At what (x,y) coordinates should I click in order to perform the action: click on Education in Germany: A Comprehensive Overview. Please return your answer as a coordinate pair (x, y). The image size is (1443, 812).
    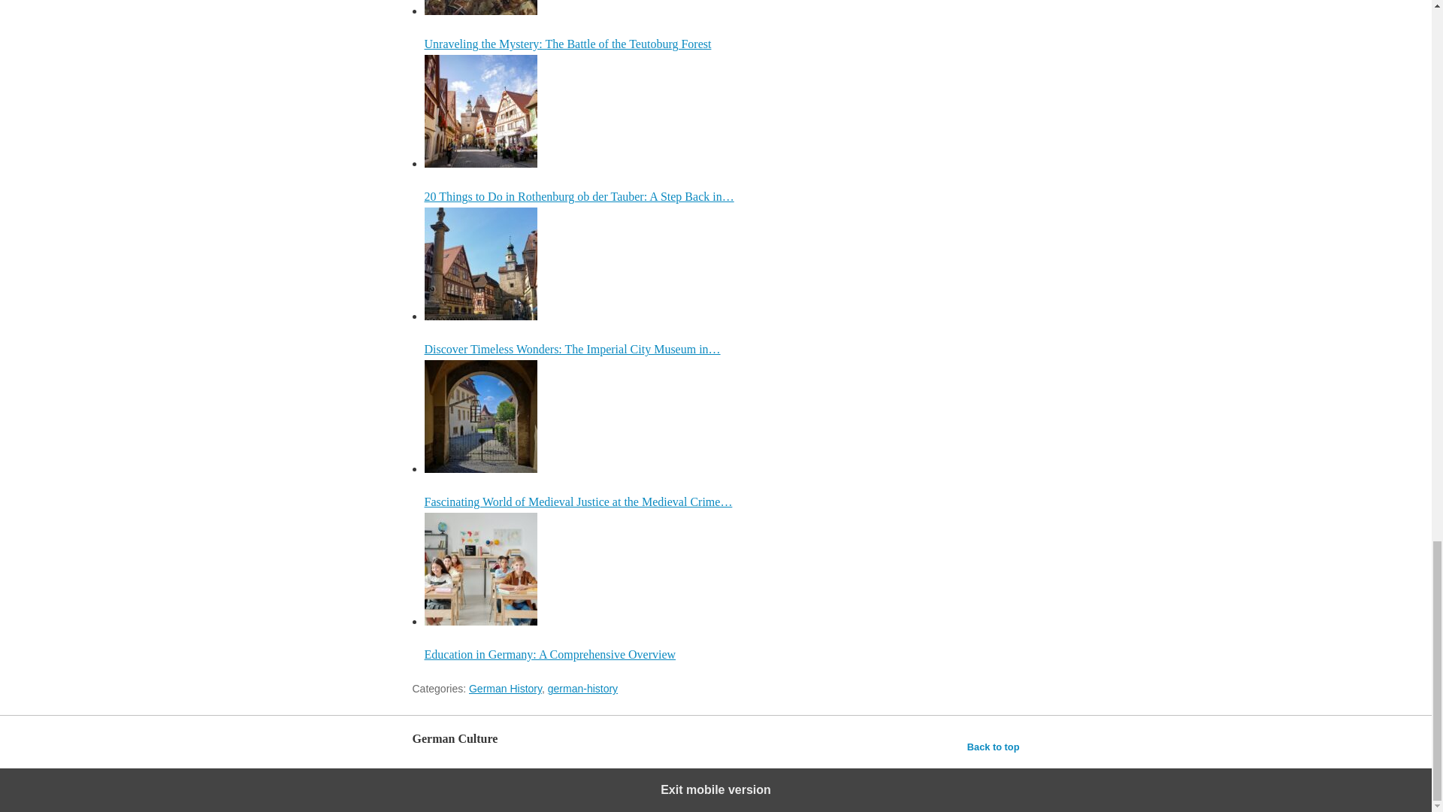
    Looking at the image, I should click on (721, 586).